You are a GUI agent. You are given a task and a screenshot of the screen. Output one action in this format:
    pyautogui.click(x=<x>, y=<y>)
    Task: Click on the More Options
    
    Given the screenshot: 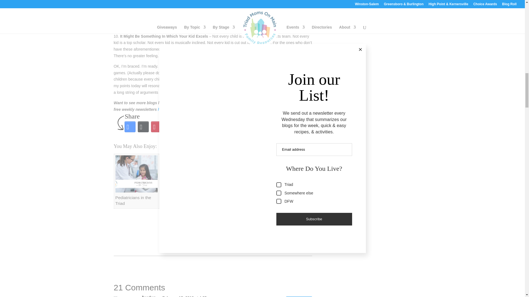 What is the action you would take?
    pyautogui.click(x=222, y=127)
    